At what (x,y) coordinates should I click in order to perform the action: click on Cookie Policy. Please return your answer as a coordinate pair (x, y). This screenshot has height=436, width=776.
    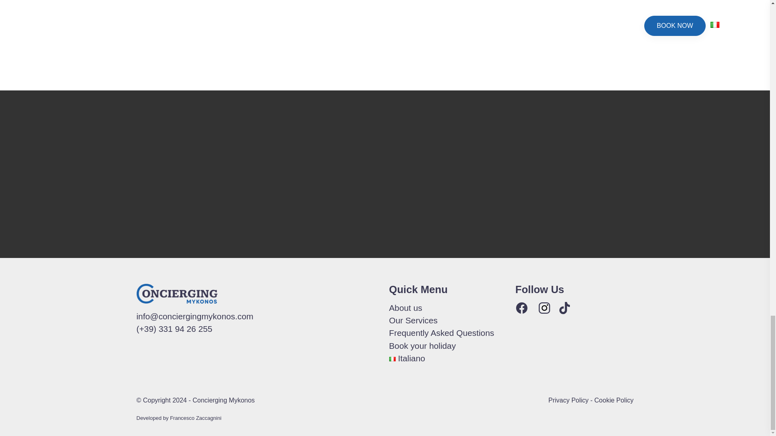
    Looking at the image, I should click on (614, 400).